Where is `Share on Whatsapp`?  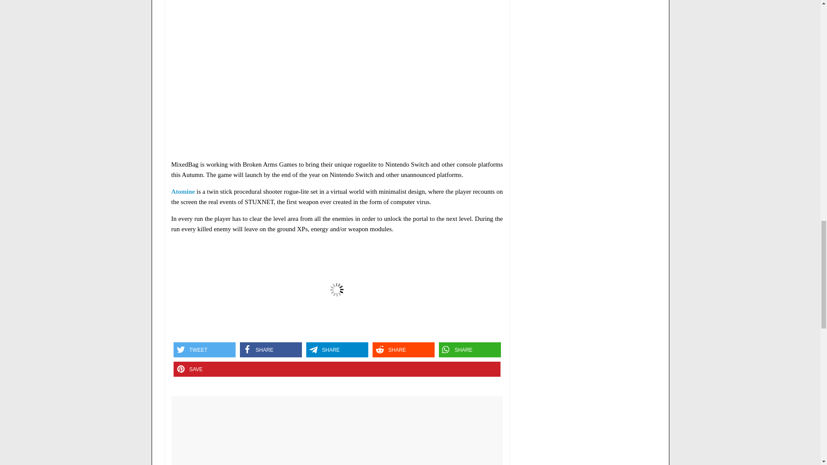 Share on Whatsapp is located at coordinates (469, 350).